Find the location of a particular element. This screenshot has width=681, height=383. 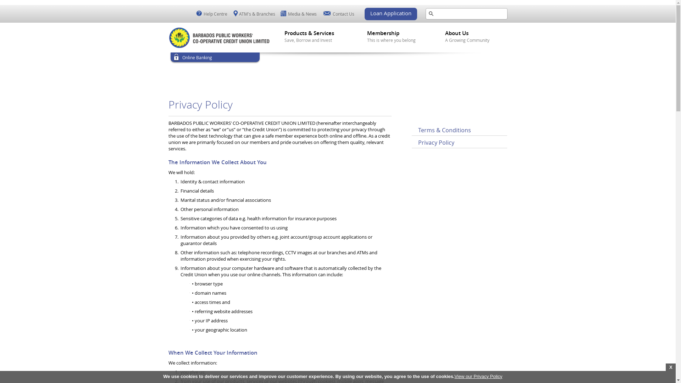

Products & Services
Save, Borrow and Invest is located at coordinates (314, 41).